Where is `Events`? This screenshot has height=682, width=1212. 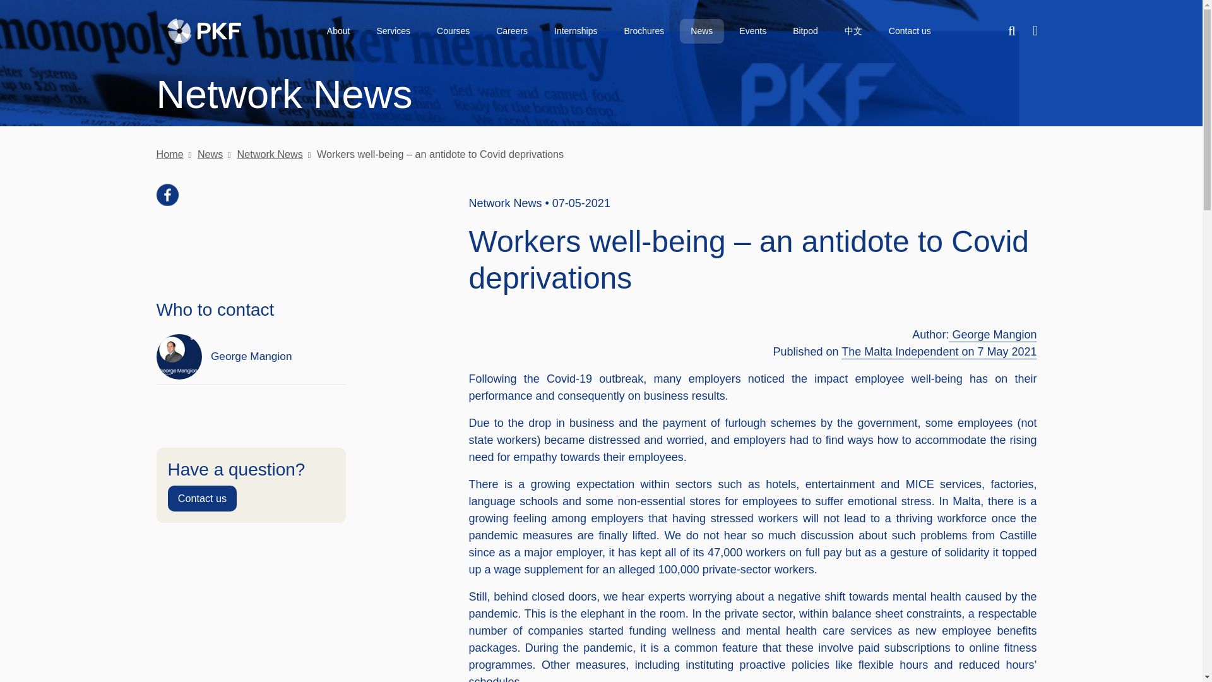 Events is located at coordinates (752, 32).